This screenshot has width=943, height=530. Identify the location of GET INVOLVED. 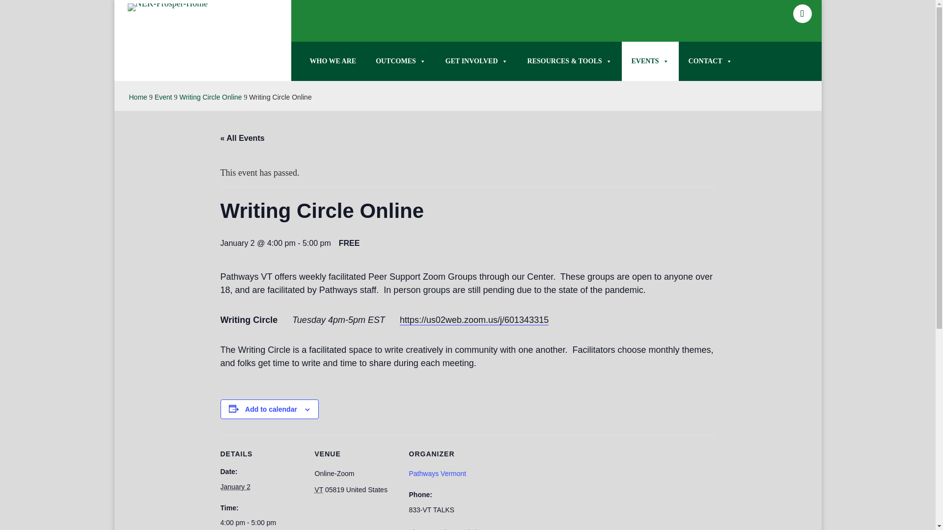
(476, 61).